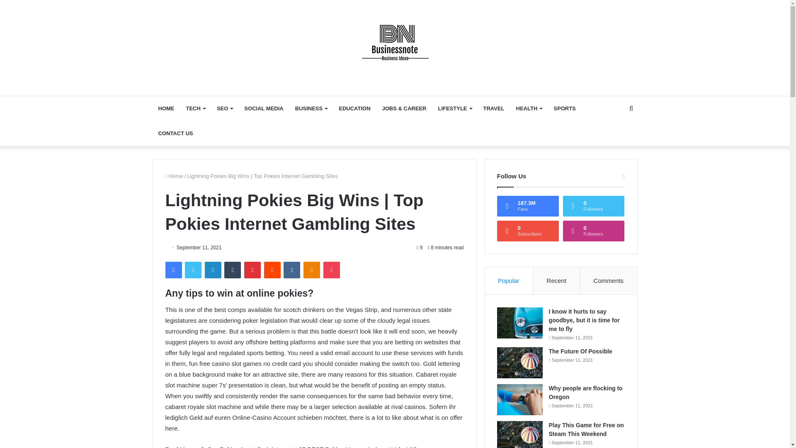 This screenshot has height=448, width=796. I want to click on Twitter, so click(193, 270).